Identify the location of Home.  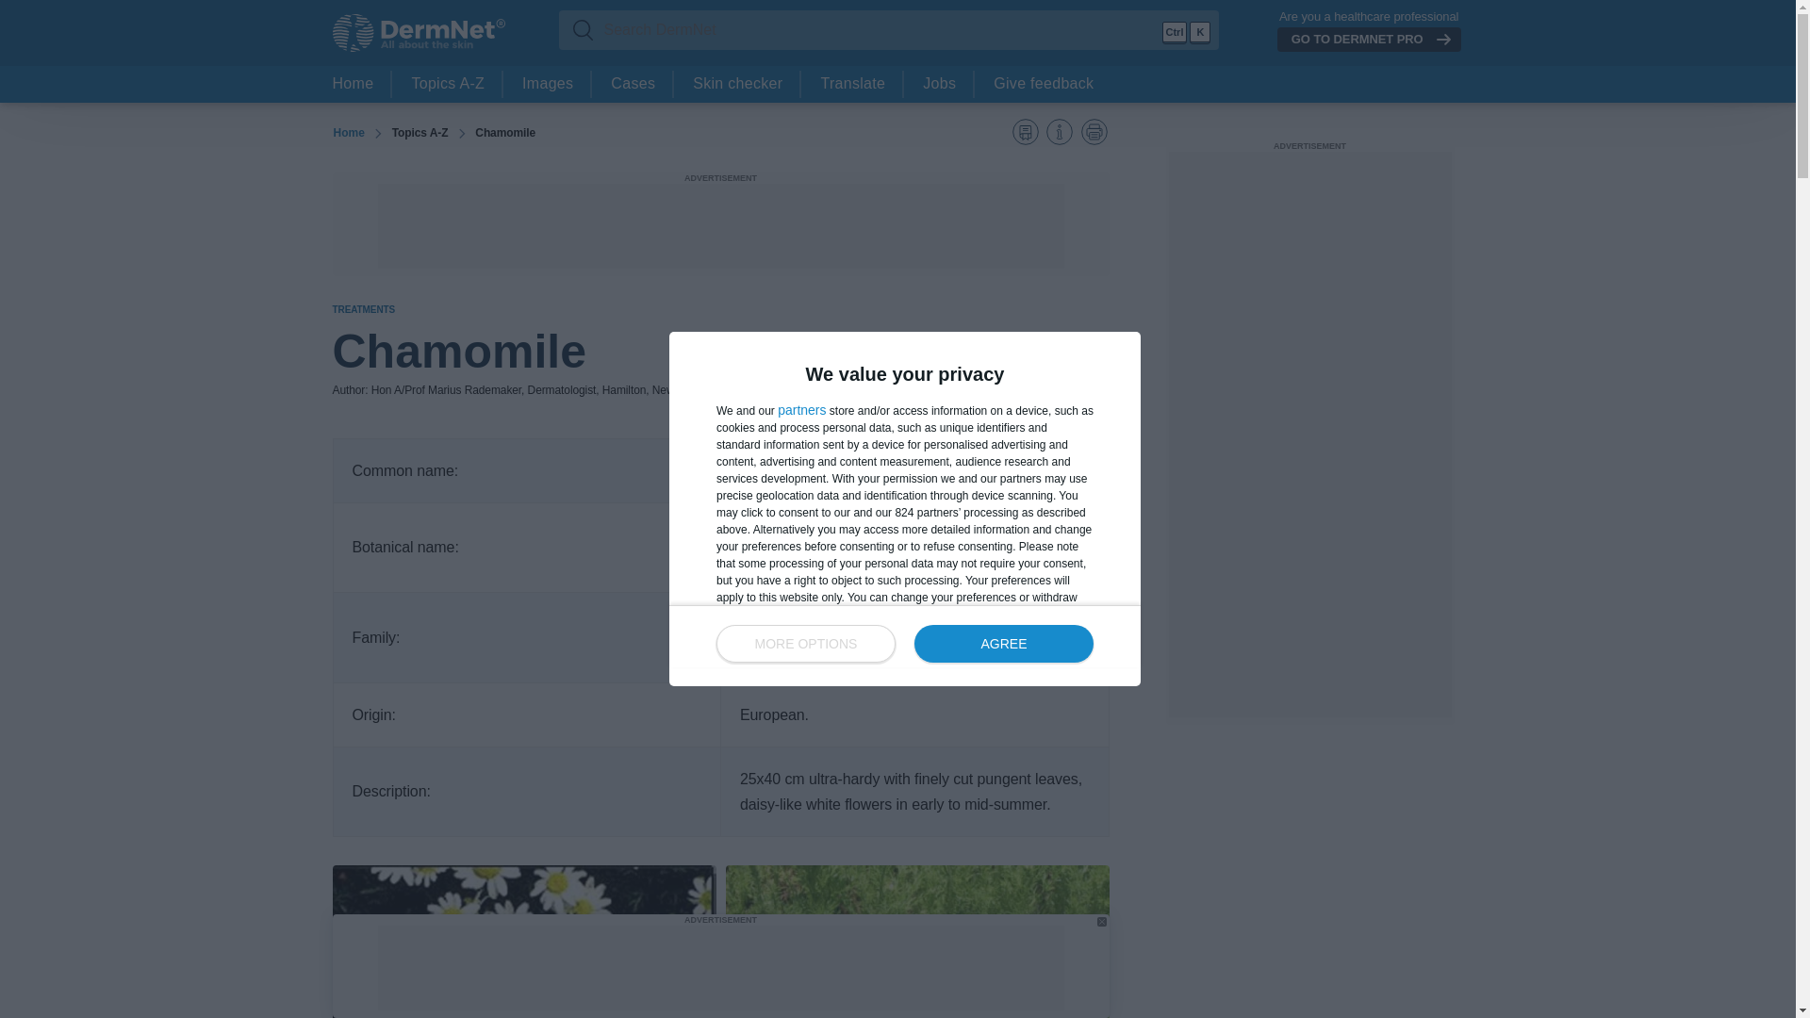
(353, 85).